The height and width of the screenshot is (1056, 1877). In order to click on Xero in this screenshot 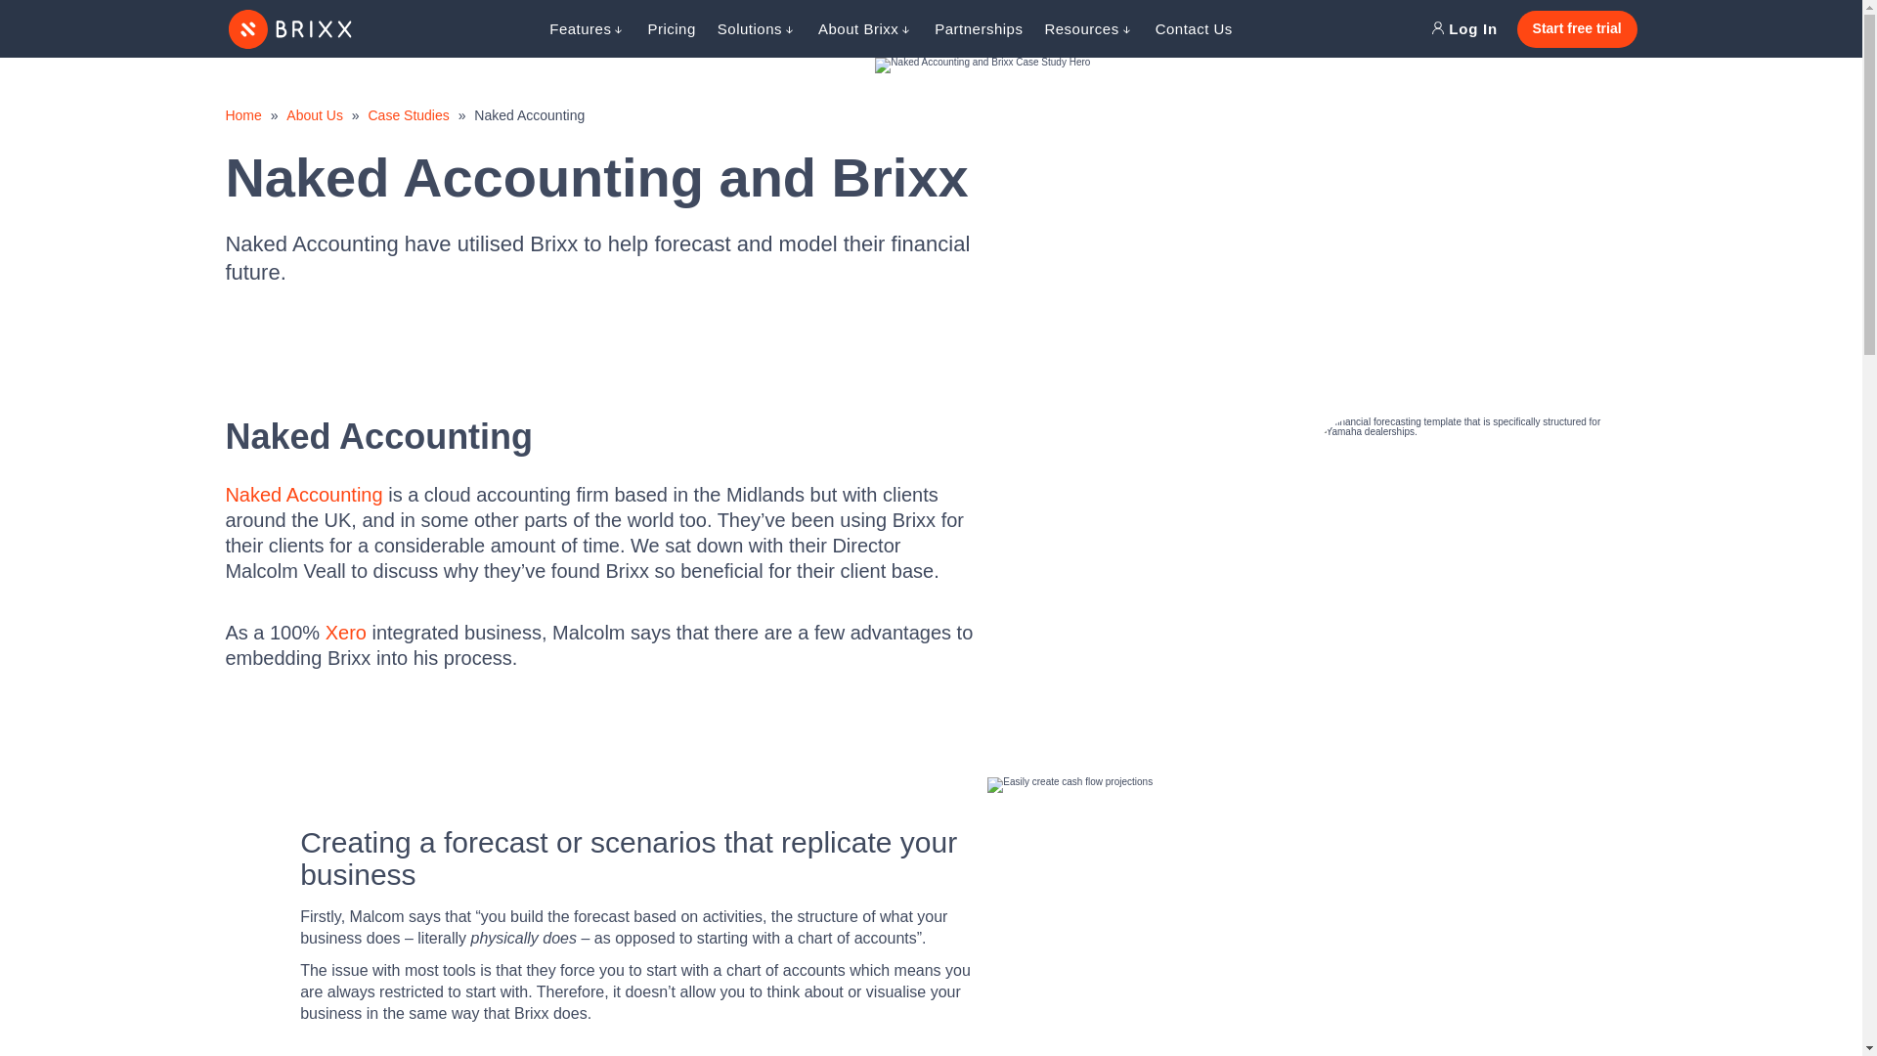, I will do `click(345, 632)`.